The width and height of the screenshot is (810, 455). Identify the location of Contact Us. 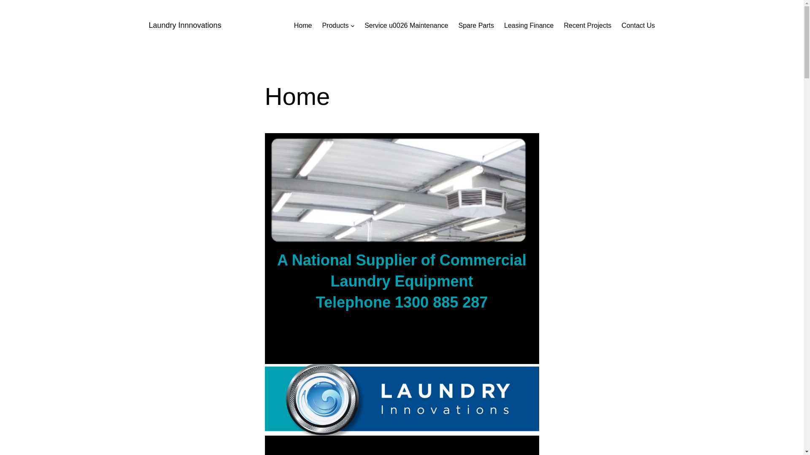
(638, 26).